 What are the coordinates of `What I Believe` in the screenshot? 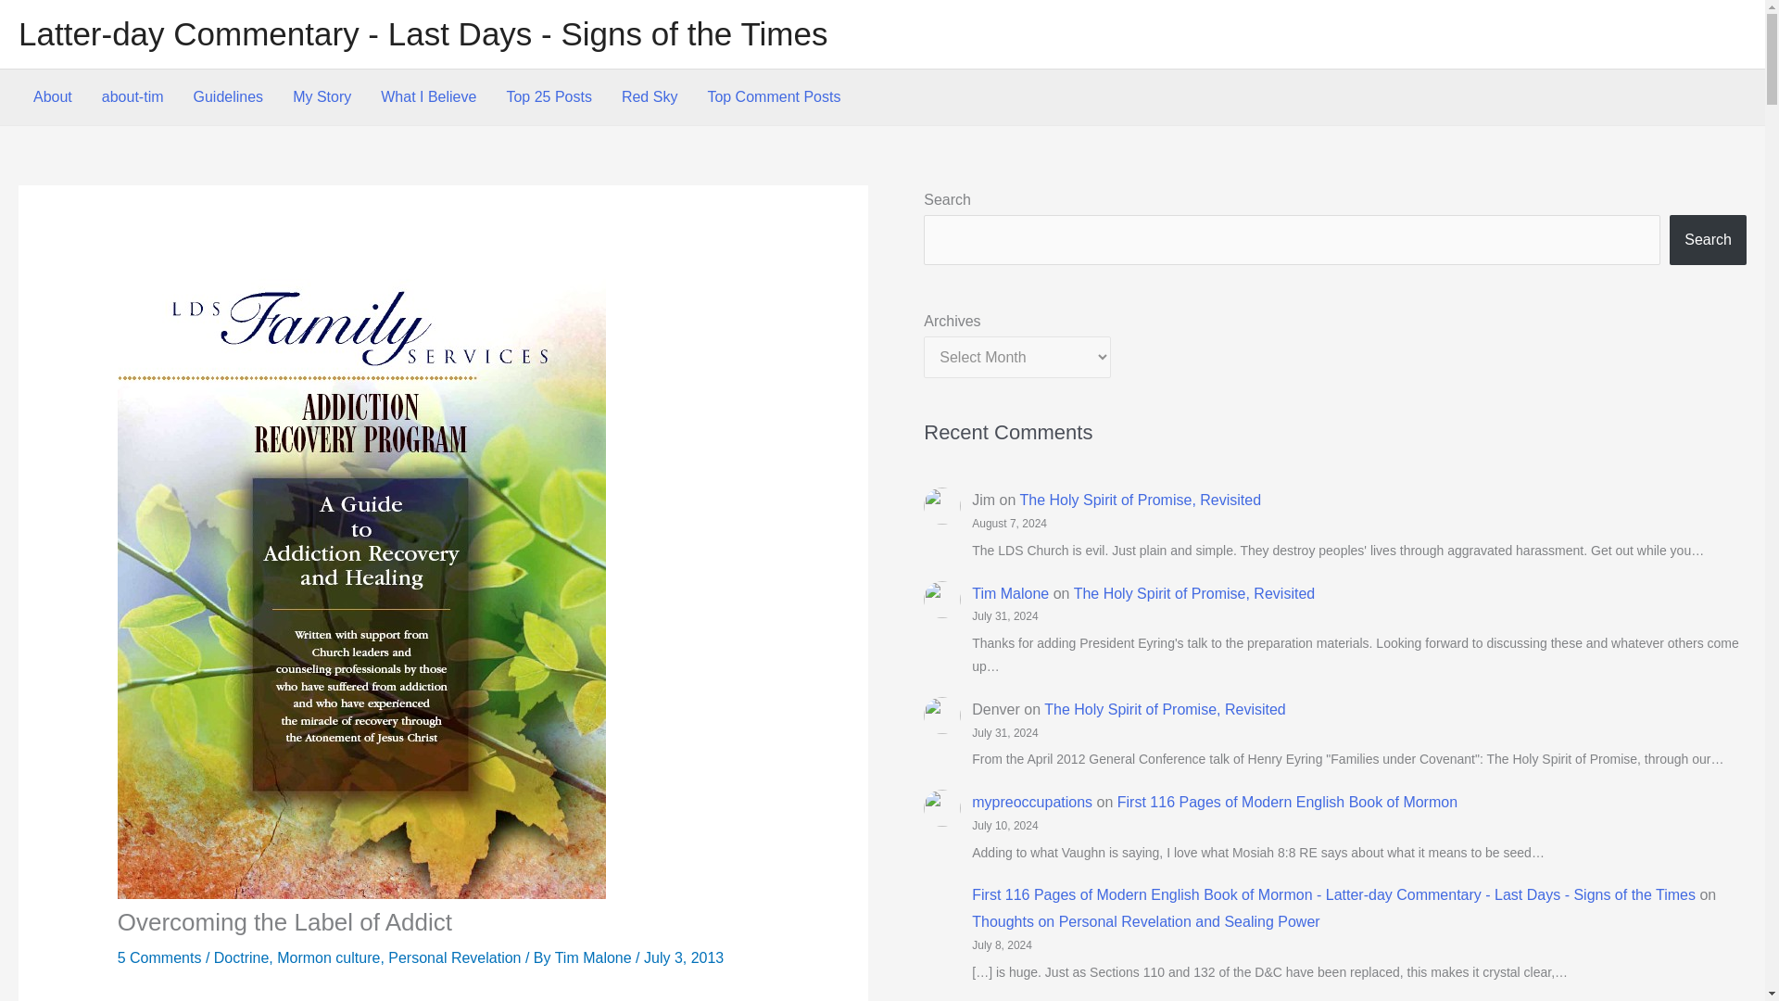 It's located at (428, 96).